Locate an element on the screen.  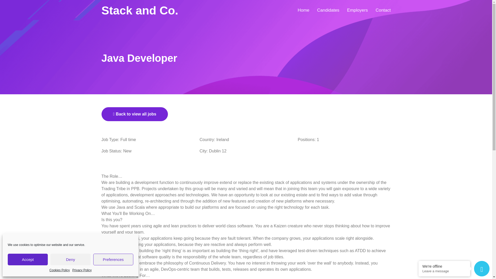
Home is located at coordinates (305, 10).